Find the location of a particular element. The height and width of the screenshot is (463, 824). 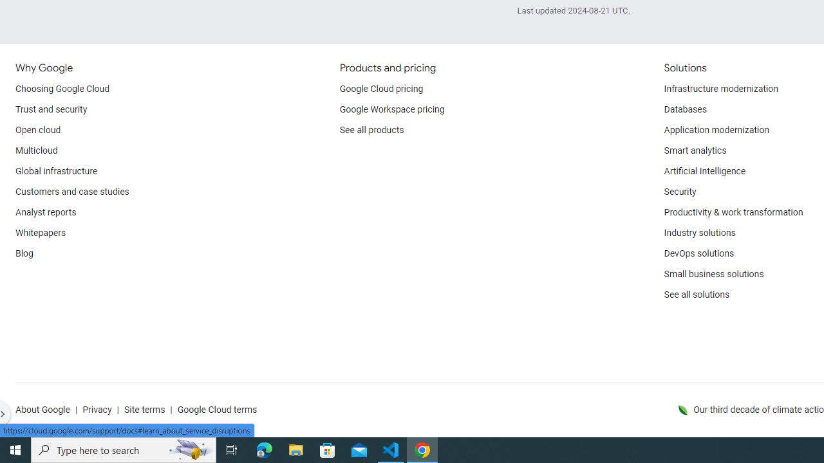

Choosing Google Cloud is located at coordinates (63, 89).